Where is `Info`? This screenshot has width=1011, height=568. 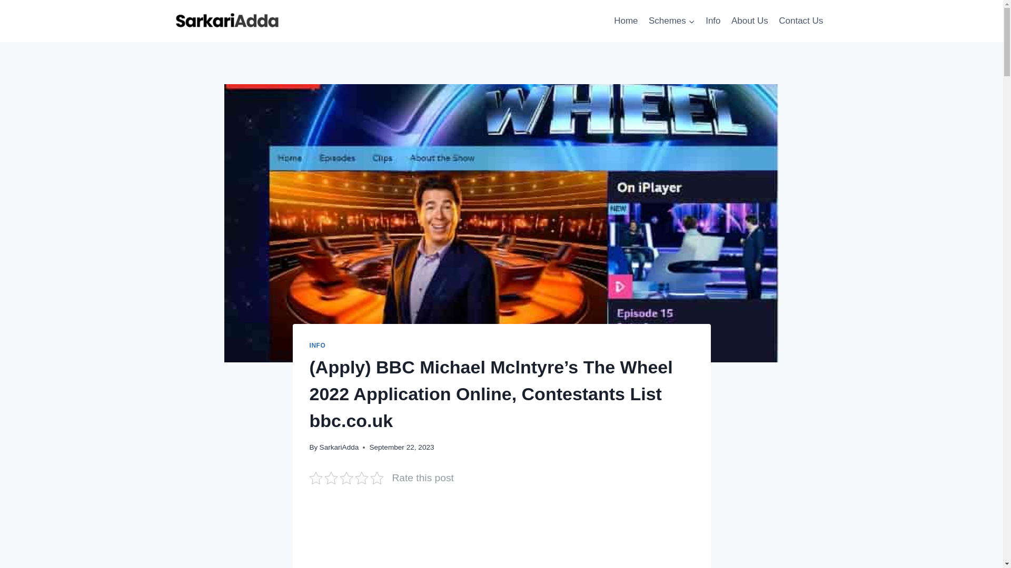
Info is located at coordinates (713, 21).